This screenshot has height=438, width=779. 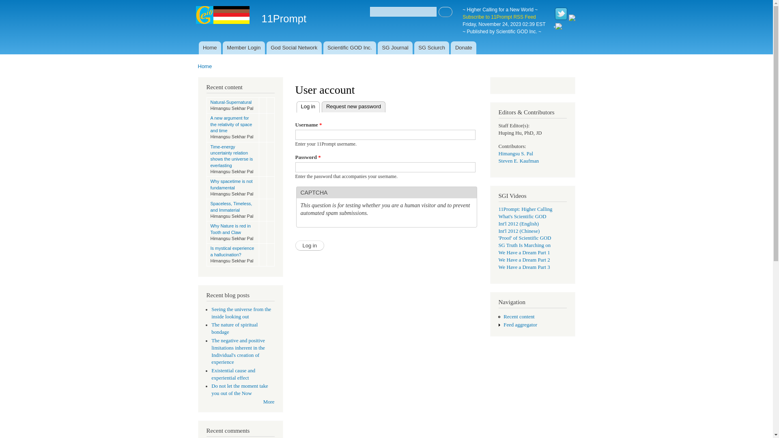 I want to click on Why Nature is red in Tooth and Claw, so click(x=230, y=229).